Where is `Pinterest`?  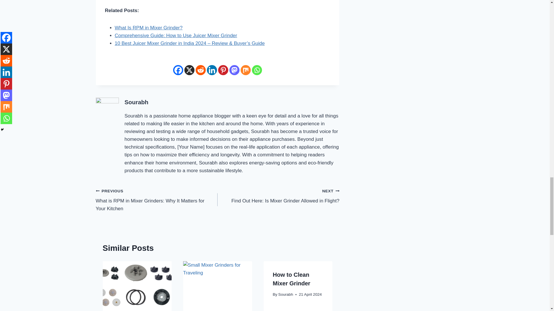 Pinterest is located at coordinates (223, 70).